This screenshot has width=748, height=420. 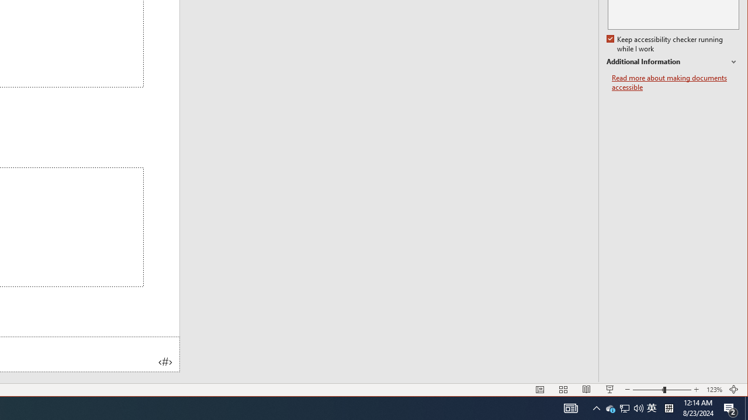 I want to click on Read more about making documents accessible, so click(x=676, y=83).